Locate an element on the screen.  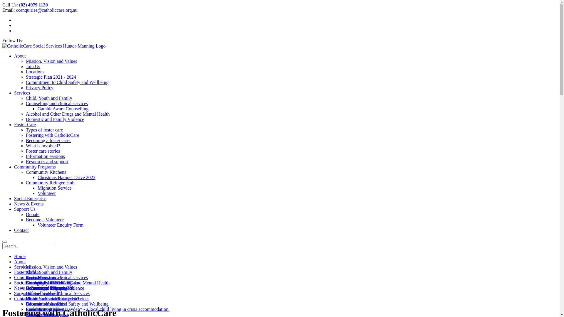
Commercial Cleaning is located at coordinates (46, 288).